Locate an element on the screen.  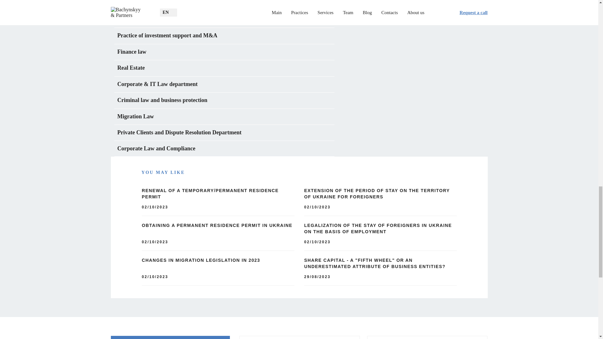
Corporate Law and Compliance is located at coordinates (224, 149).